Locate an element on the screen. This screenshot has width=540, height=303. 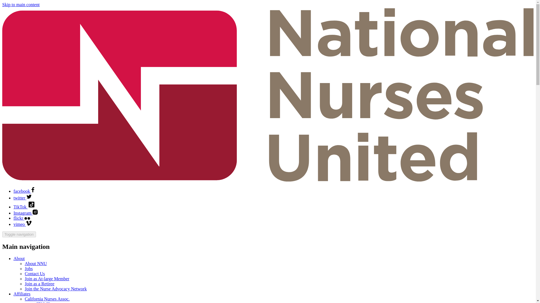
Affiliates is located at coordinates (22, 294).